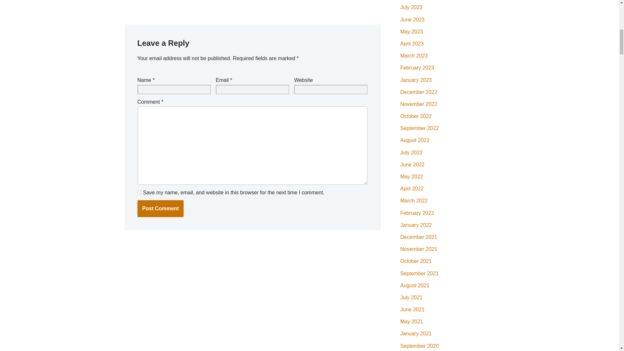 The height and width of the screenshot is (351, 624). I want to click on May 2023, so click(411, 31).